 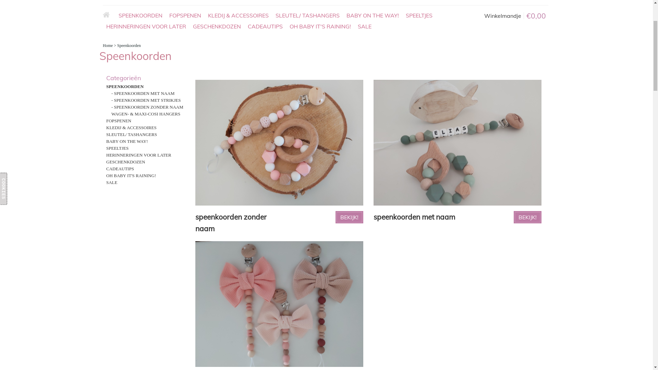 What do you see at coordinates (146, 198) in the screenshot?
I see `WAGEN- & MAXI-COSI HANGERS` at bounding box center [146, 198].